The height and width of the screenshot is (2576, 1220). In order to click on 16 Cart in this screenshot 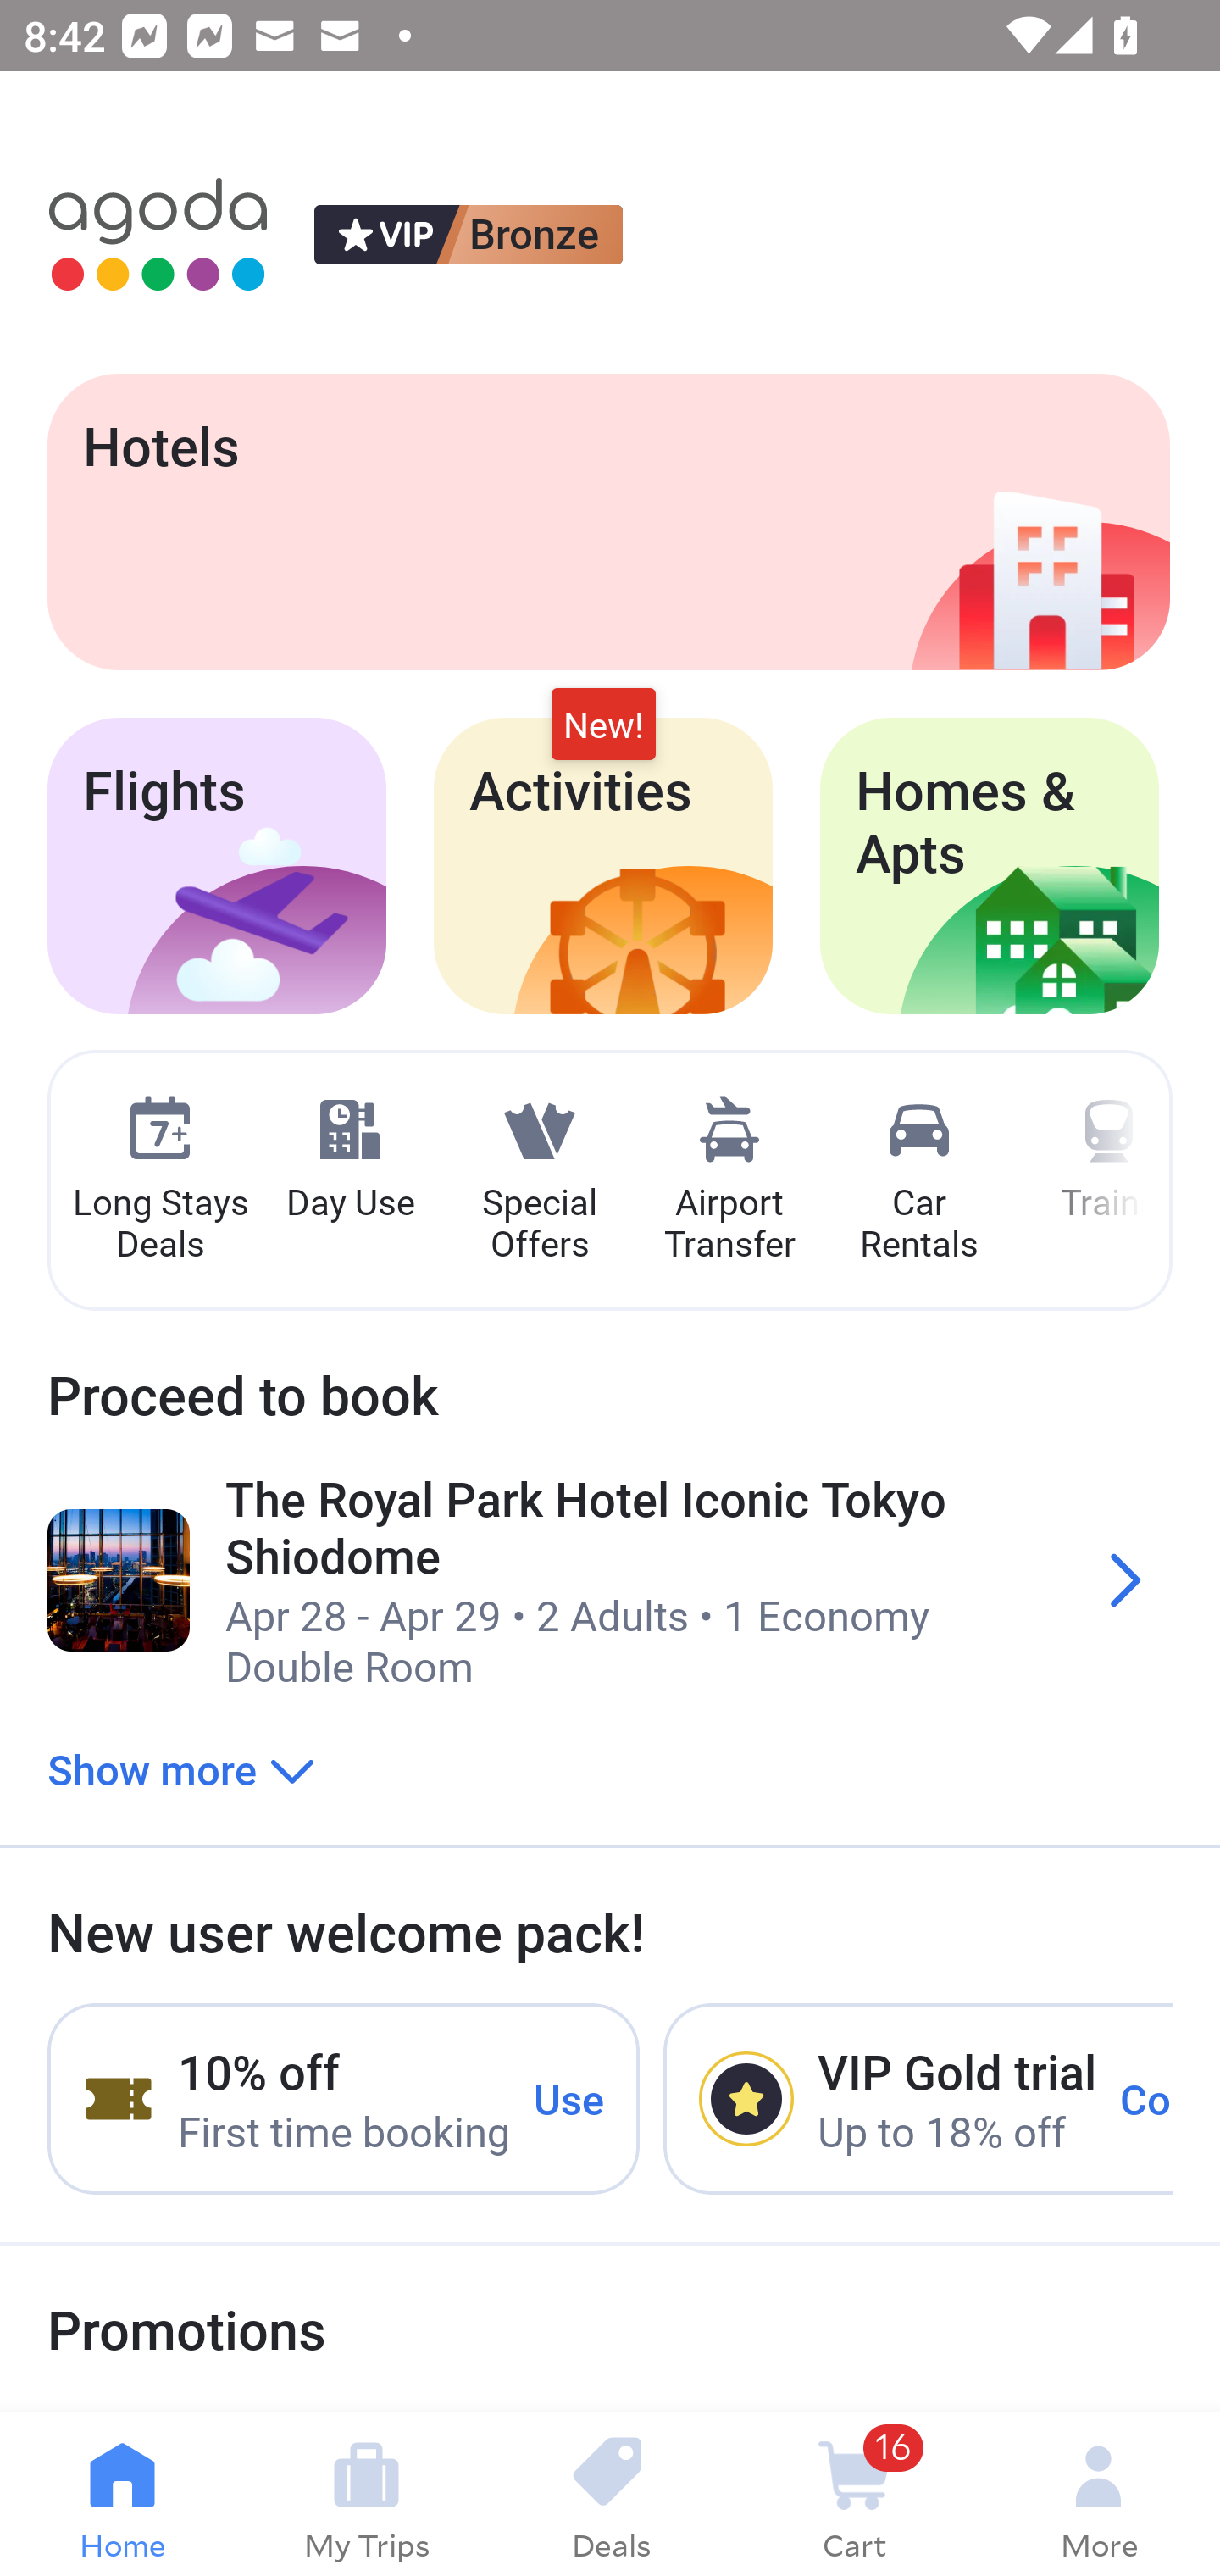, I will do `click(854, 2495)`.